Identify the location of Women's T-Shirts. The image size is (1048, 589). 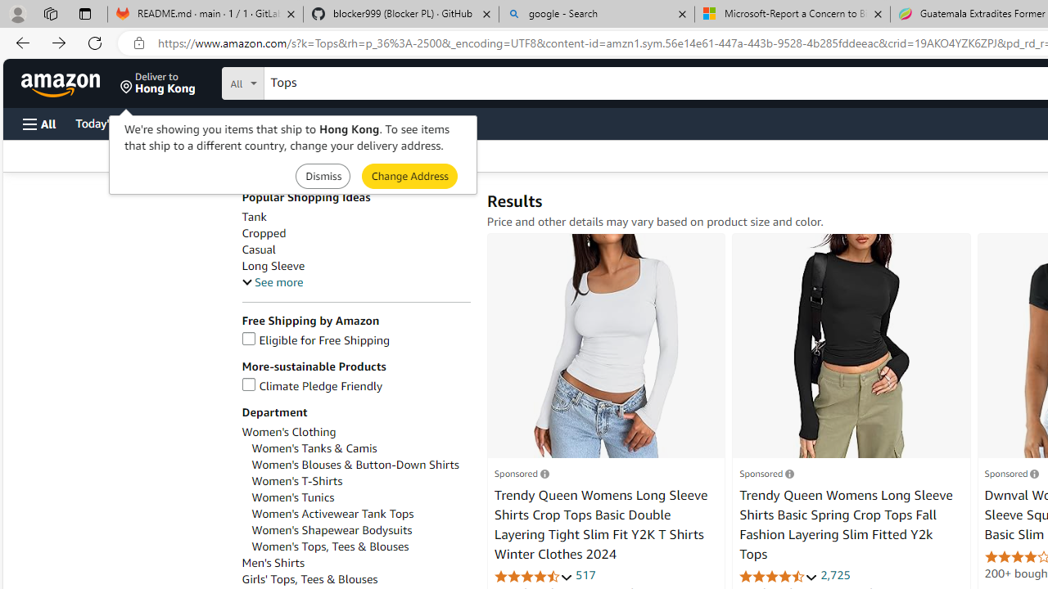
(360, 481).